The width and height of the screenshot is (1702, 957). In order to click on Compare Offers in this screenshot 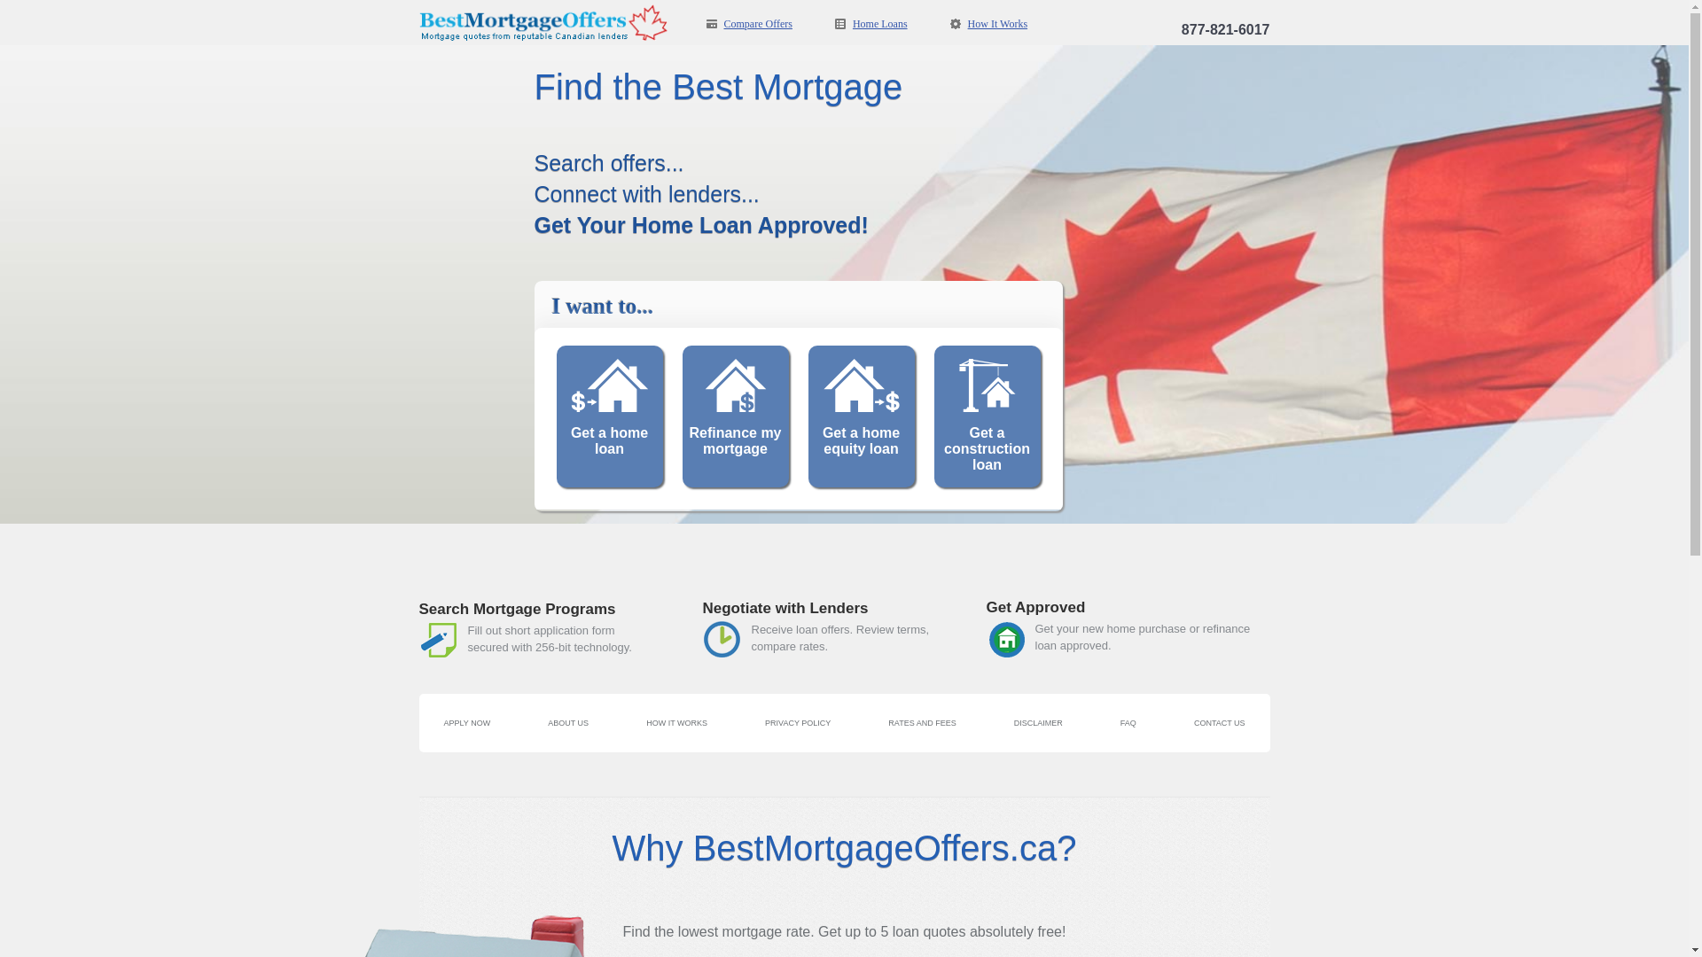, I will do `click(748, 24)`.